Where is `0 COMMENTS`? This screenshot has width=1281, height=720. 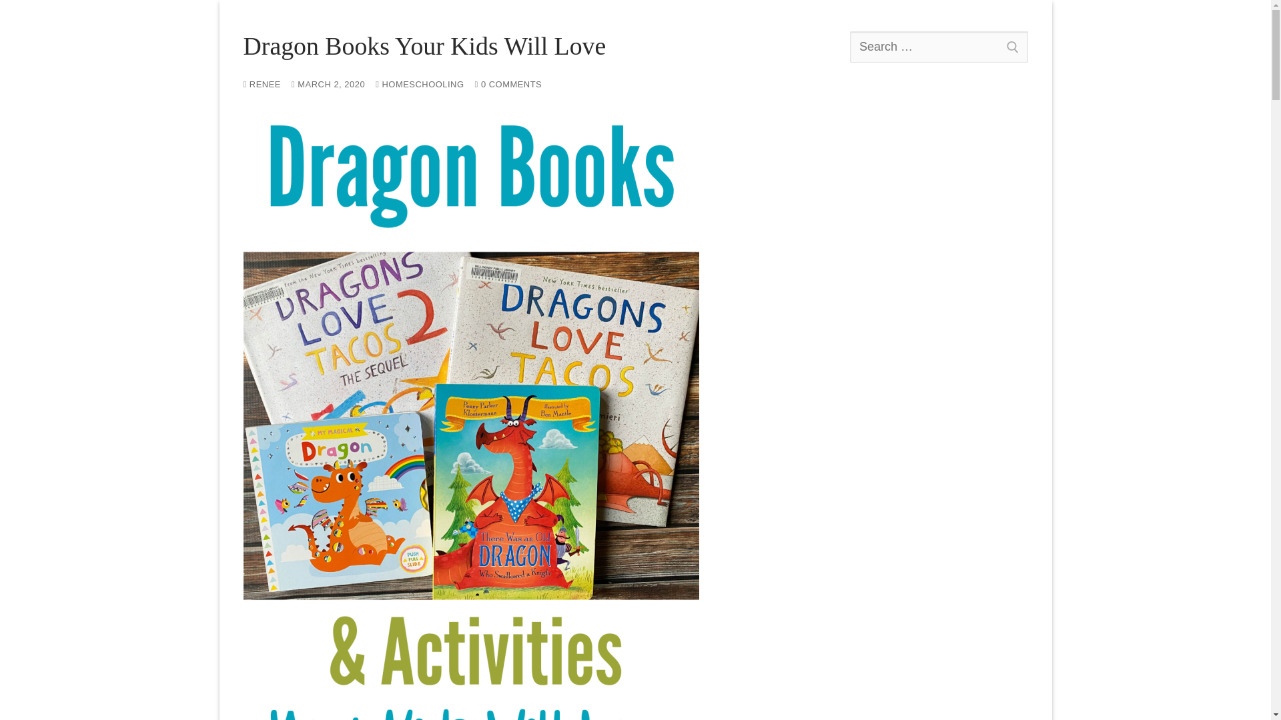 0 COMMENTS is located at coordinates (508, 83).